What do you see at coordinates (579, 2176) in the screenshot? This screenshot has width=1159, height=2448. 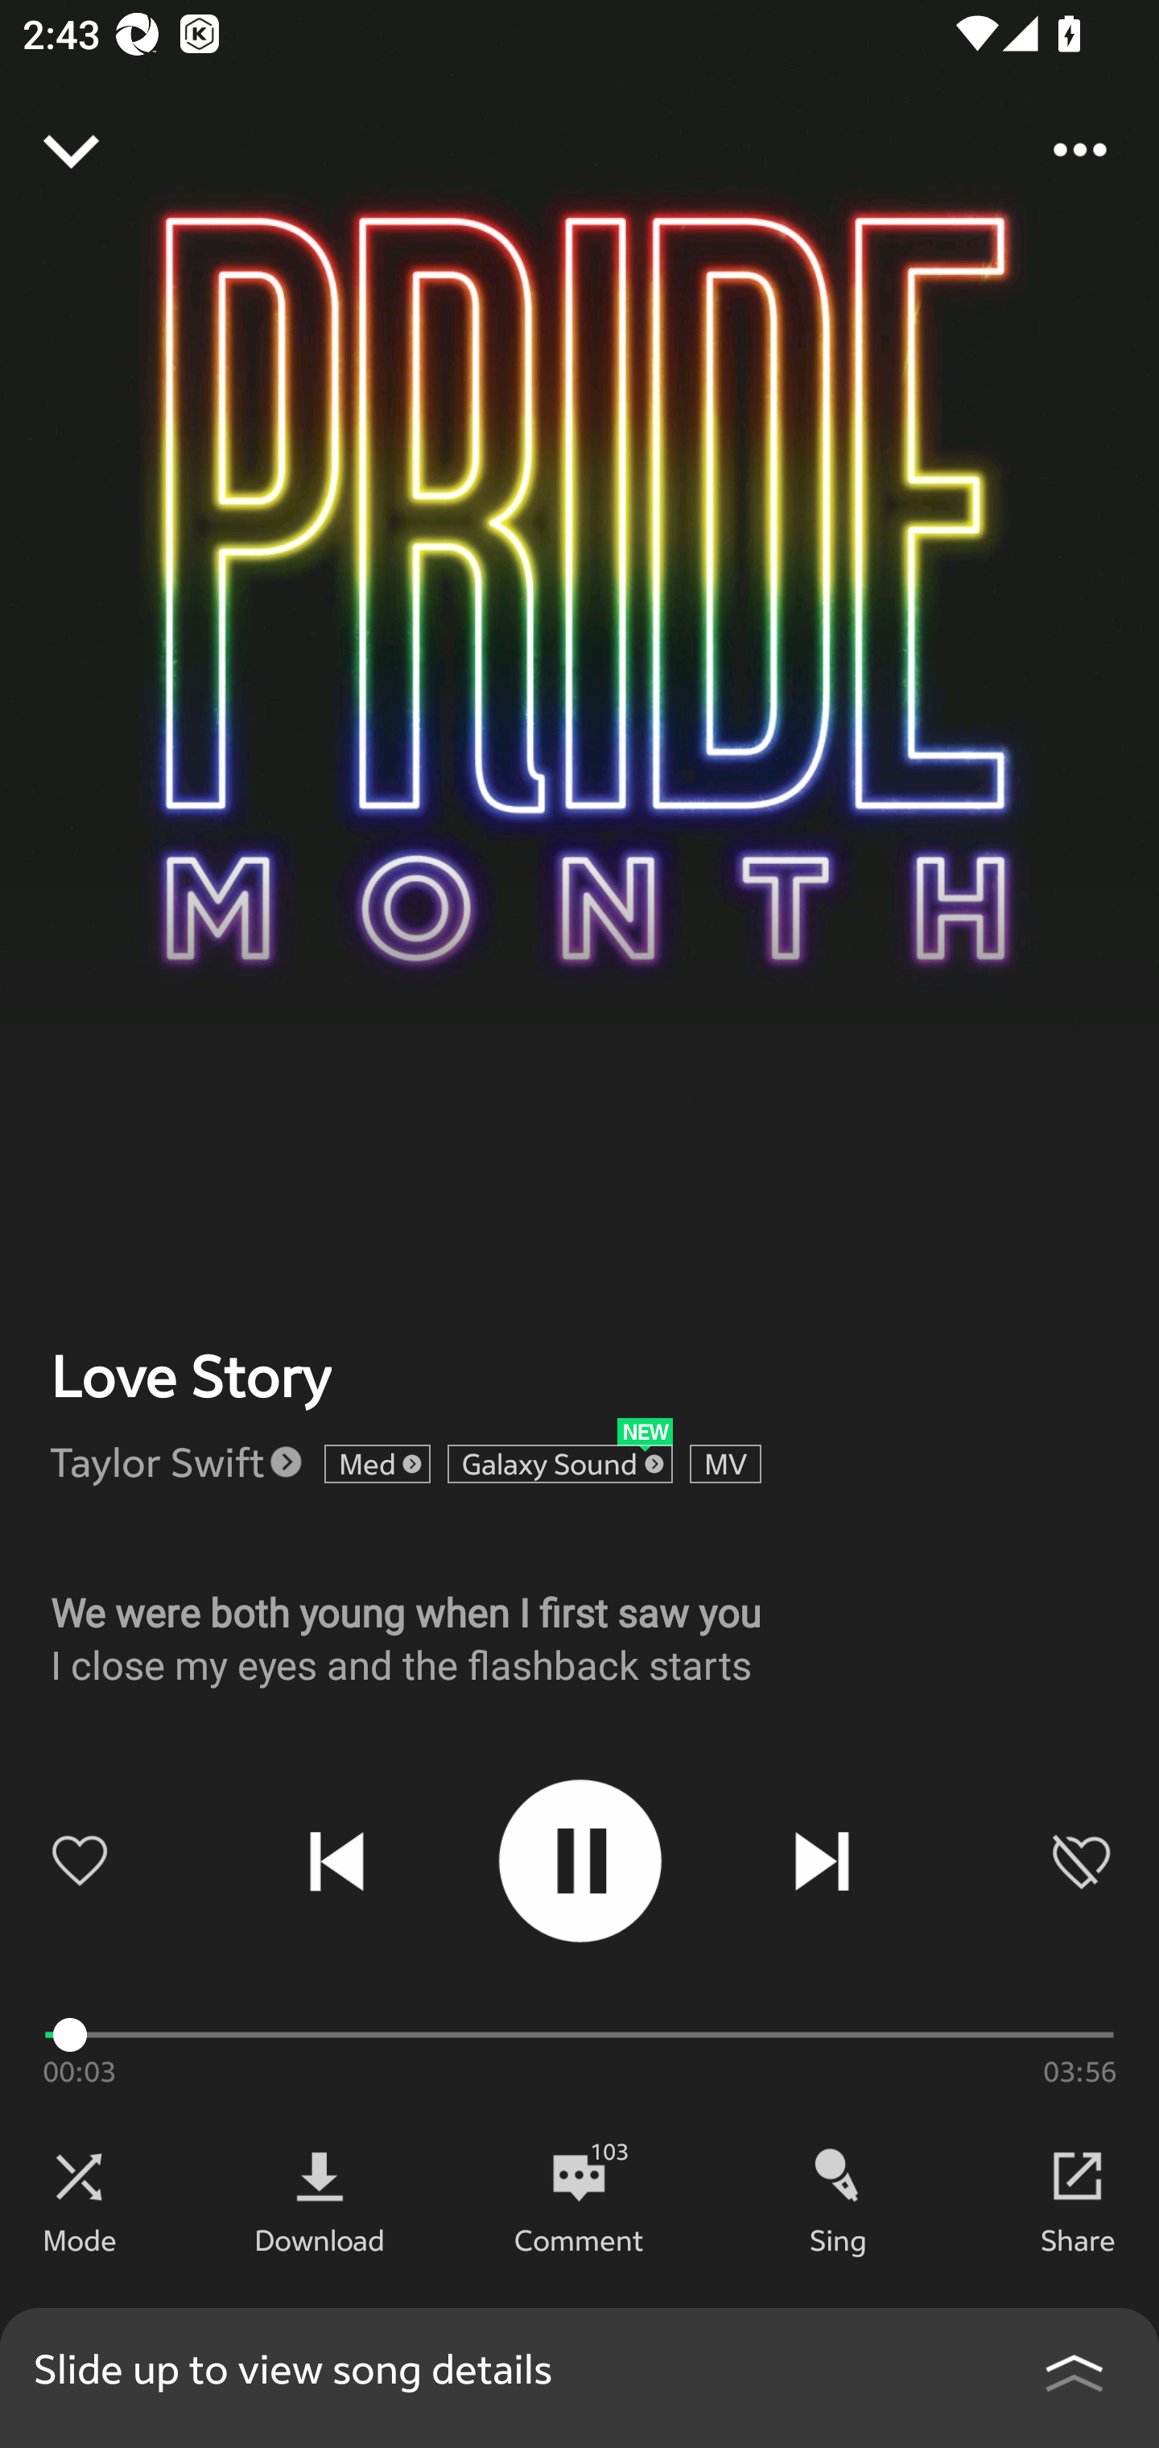 I see `103` at bounding box center [579, 2176].